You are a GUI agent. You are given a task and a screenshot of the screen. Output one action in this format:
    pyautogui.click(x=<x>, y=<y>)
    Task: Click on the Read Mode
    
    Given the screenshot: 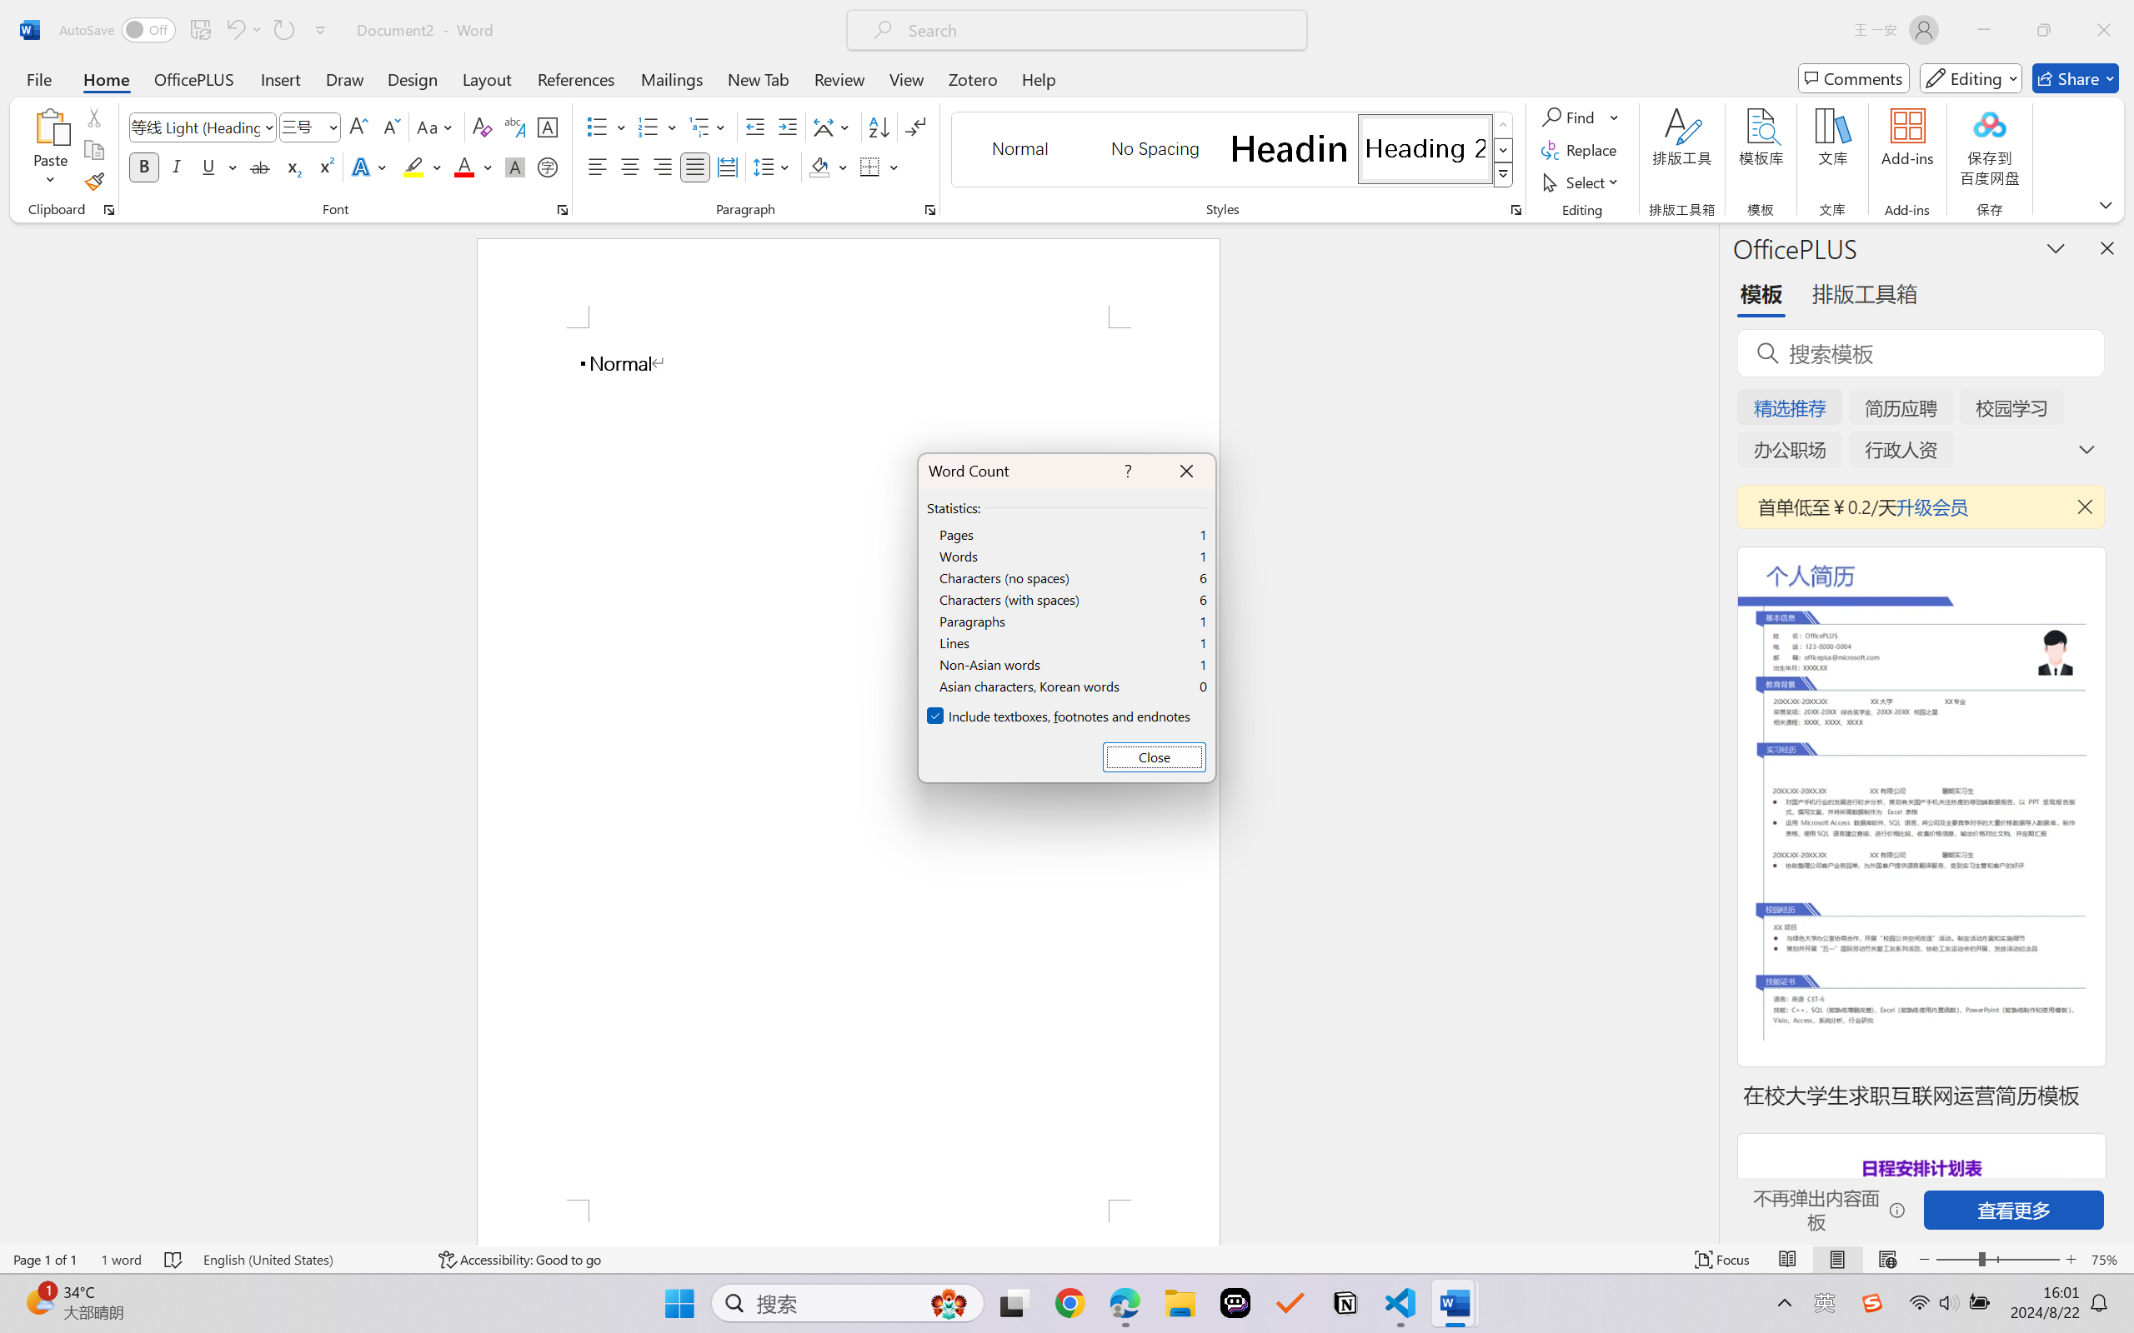 What is the action you would take?
    pyautogui.click(x=1788, y=1260)
    